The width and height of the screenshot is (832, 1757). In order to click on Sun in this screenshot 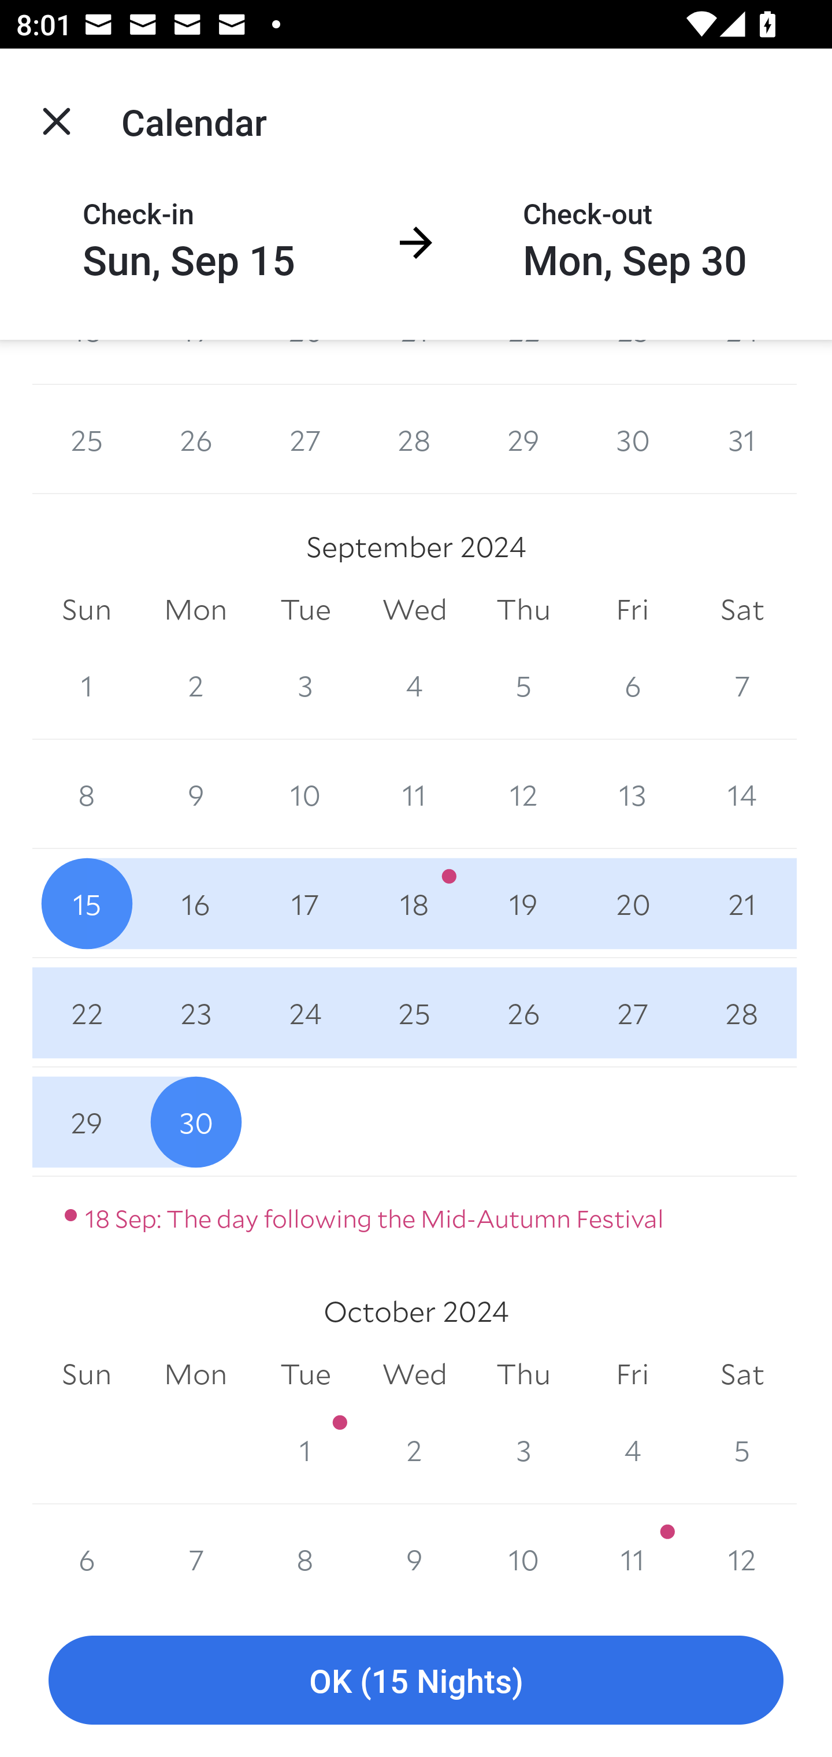, I will do `click(87, 609)`.